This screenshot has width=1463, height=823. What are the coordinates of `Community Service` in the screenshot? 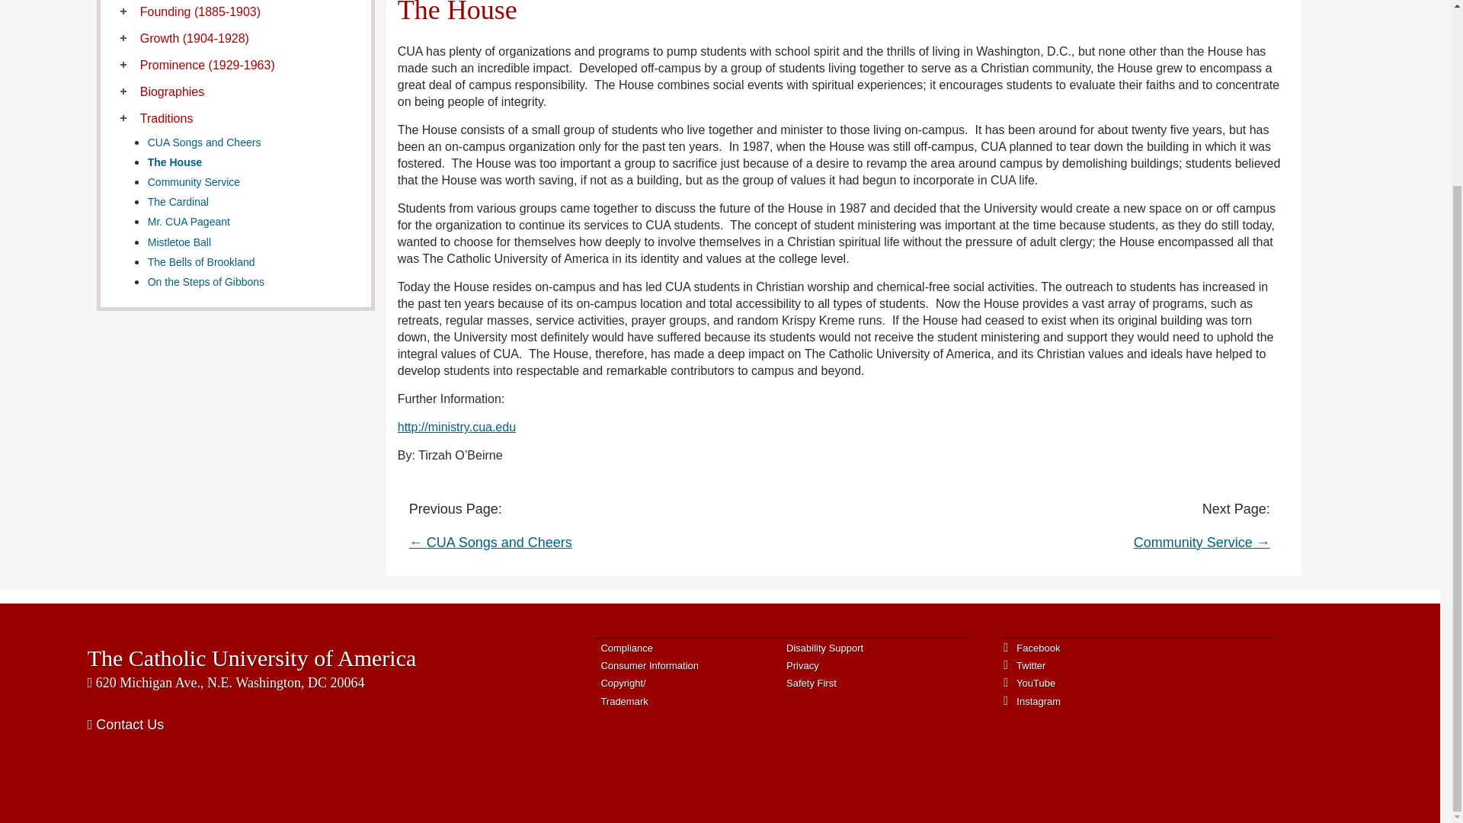 It's located at (194, 182).